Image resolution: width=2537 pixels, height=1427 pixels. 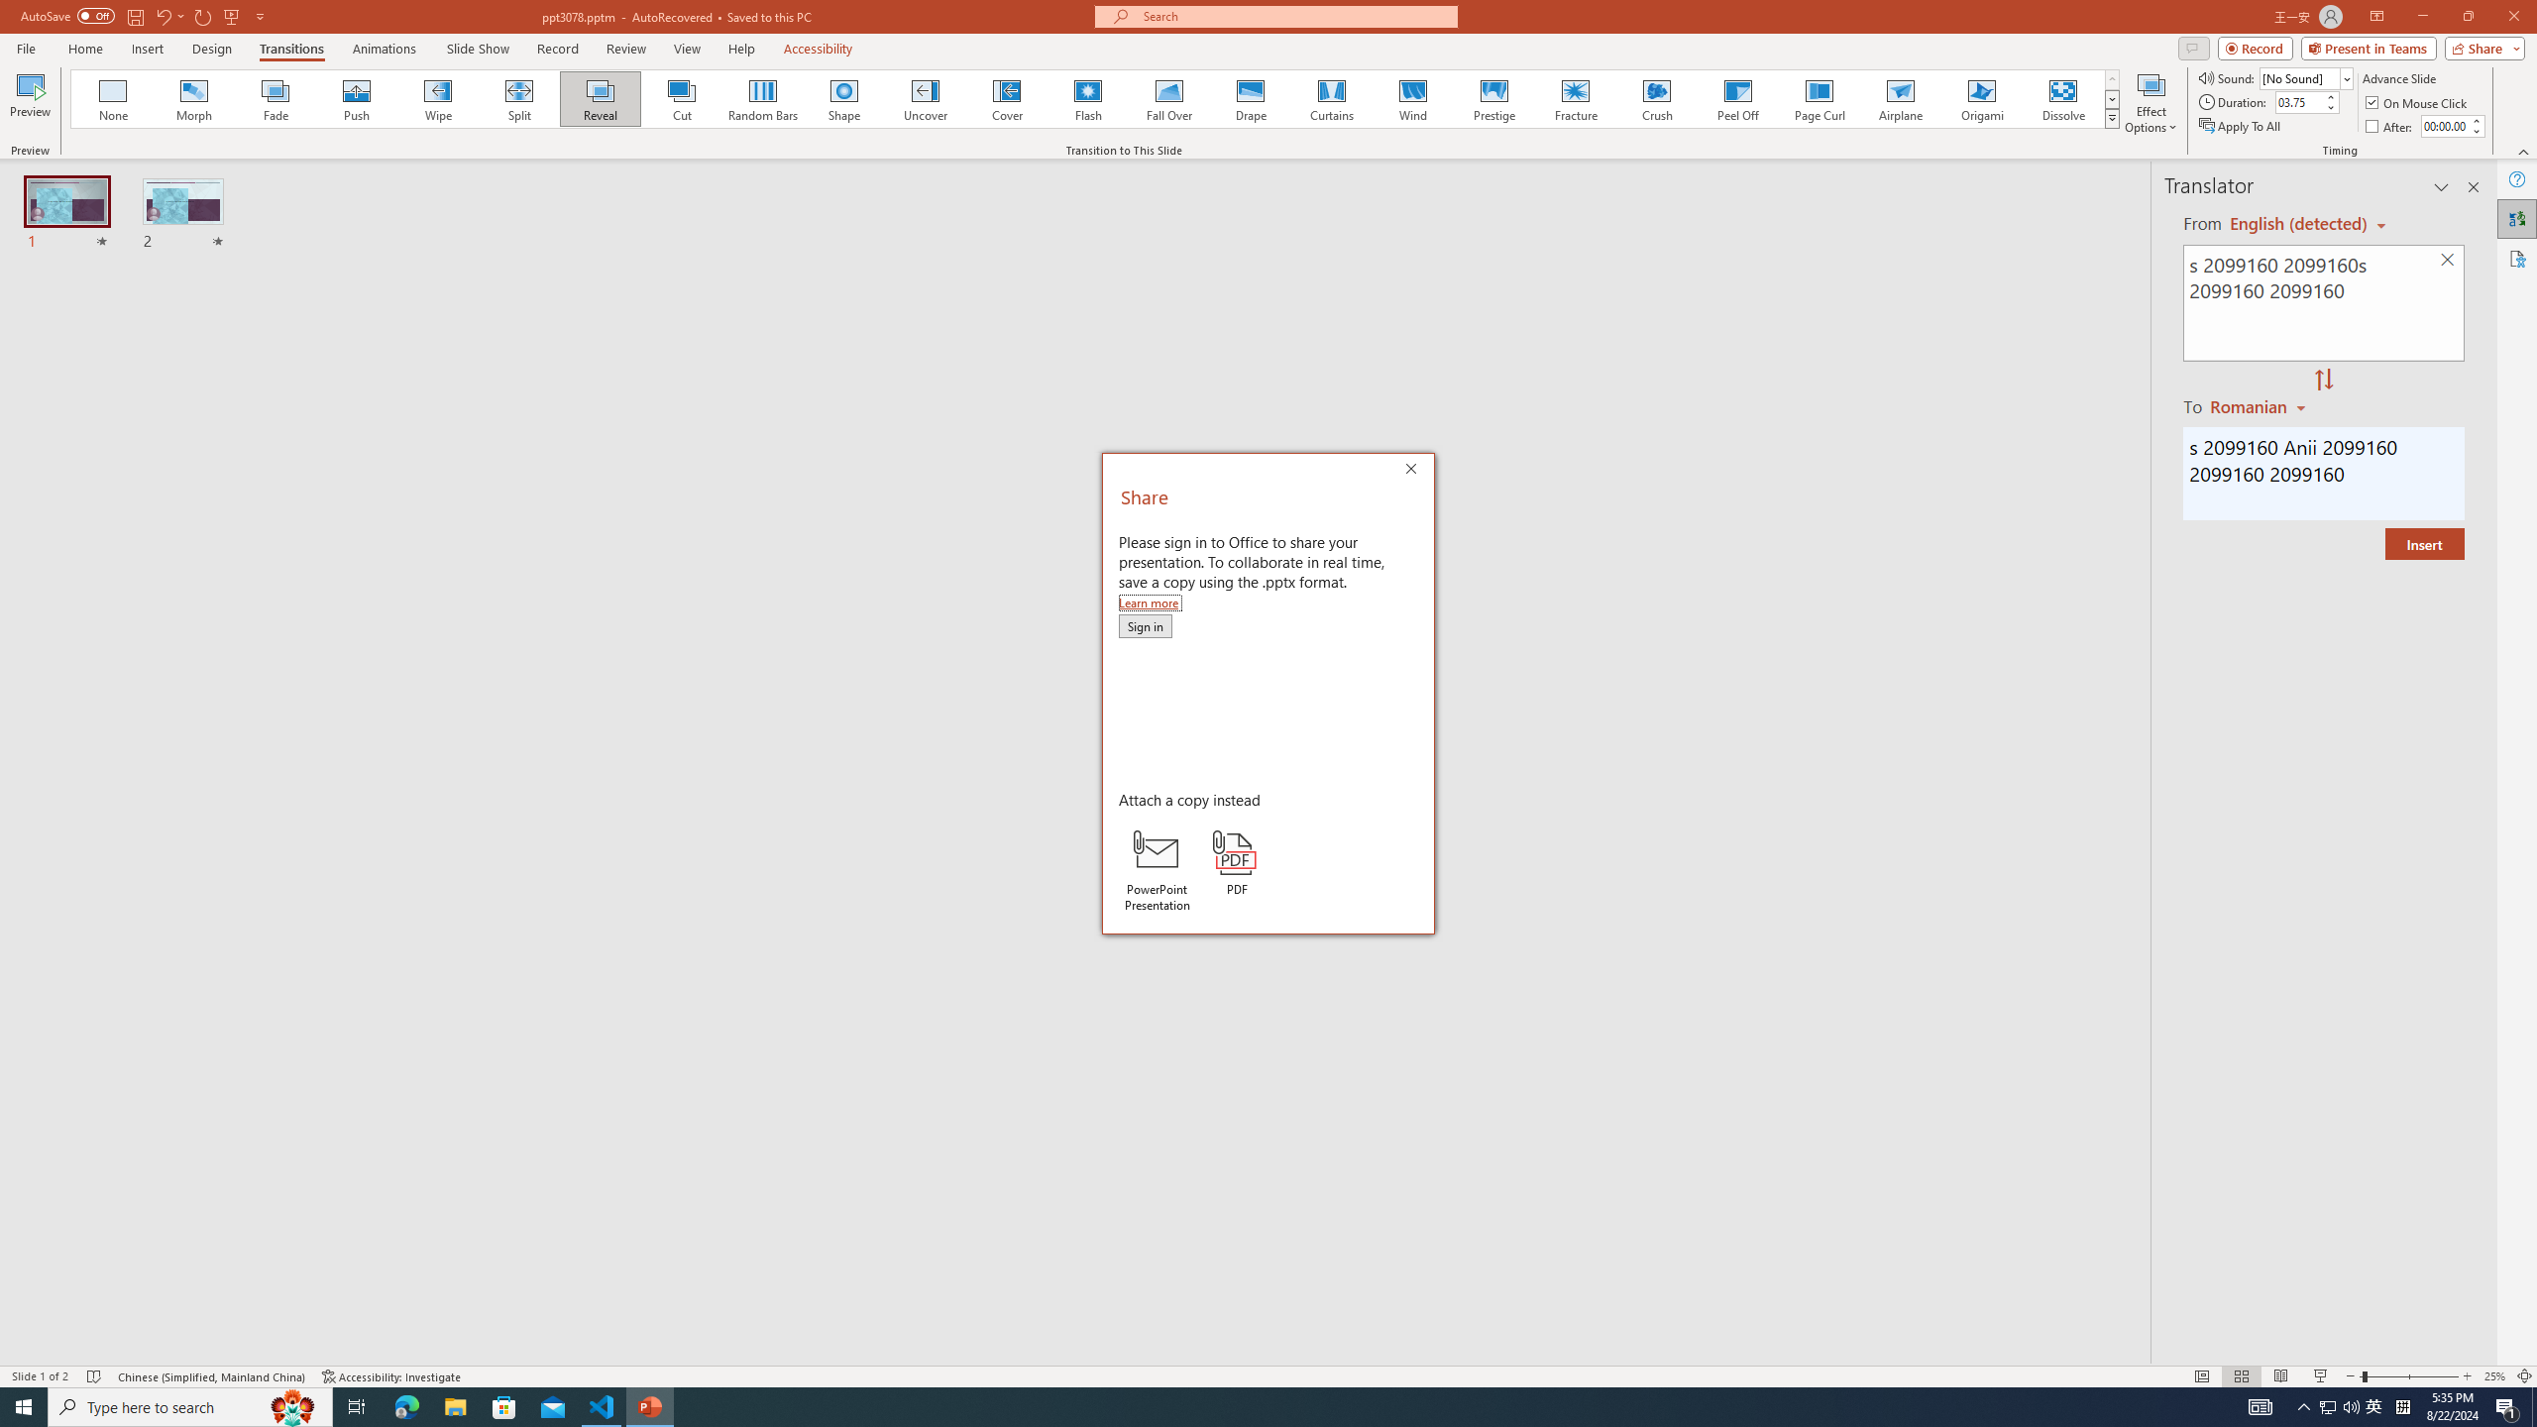 I want to click on Fracture, so click(x=1575, y=99).